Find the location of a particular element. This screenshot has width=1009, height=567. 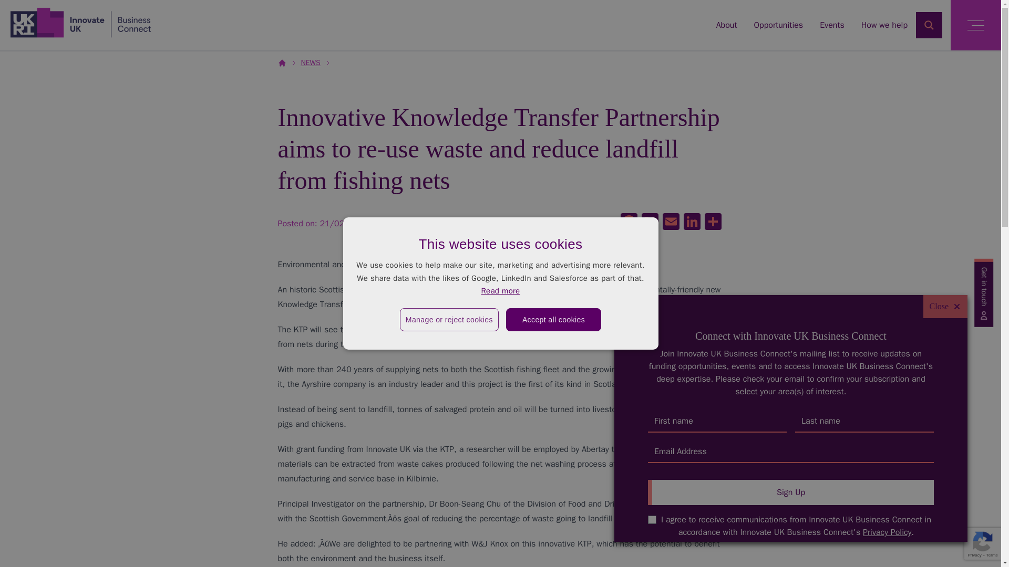

on is located at coordinates (652, 519).